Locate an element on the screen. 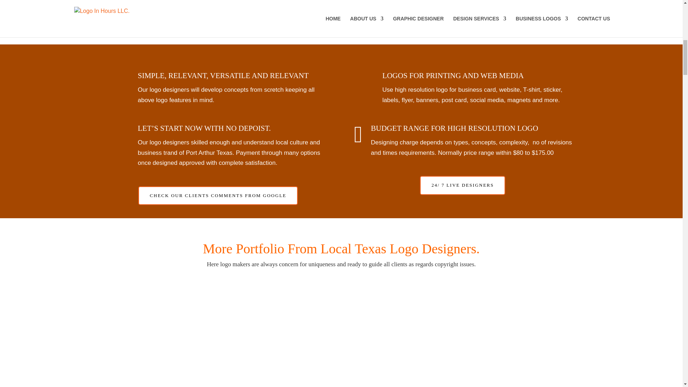 This screenshot has width=688, height=387. CHECK OUR CLIENTS COMMENTS FROM GOOGLE is located at coordinates (218, 196).